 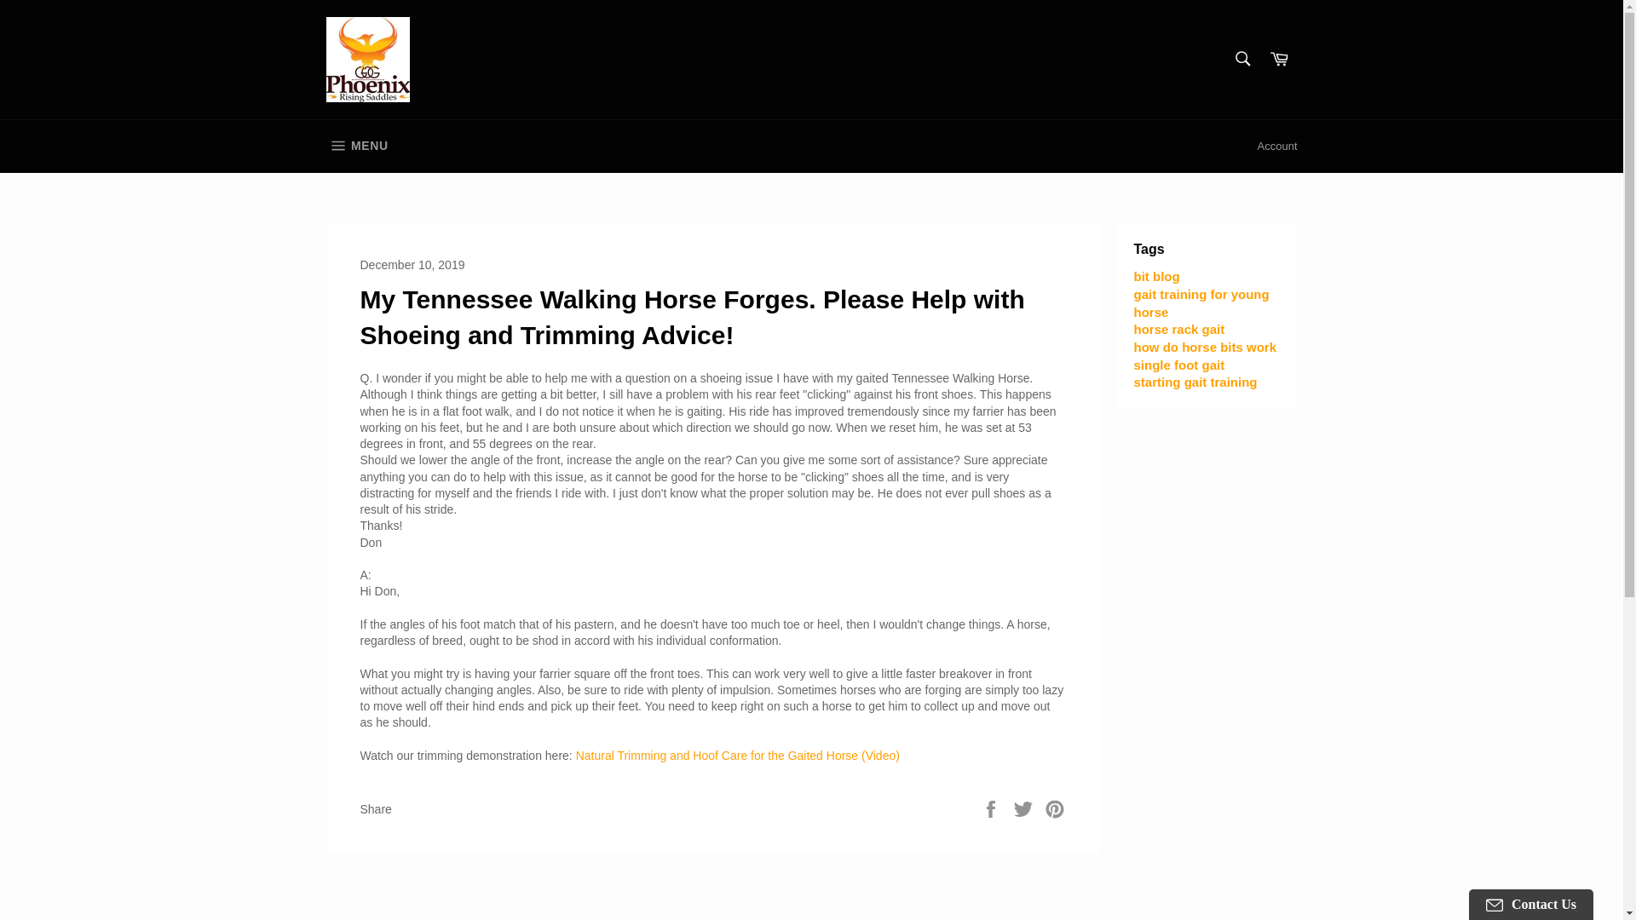 What do you see at coordinates (738, 756) in the screenshot?
I see `how to shoe and trim my gaited horse that forges` at bounding box center [738, 756].